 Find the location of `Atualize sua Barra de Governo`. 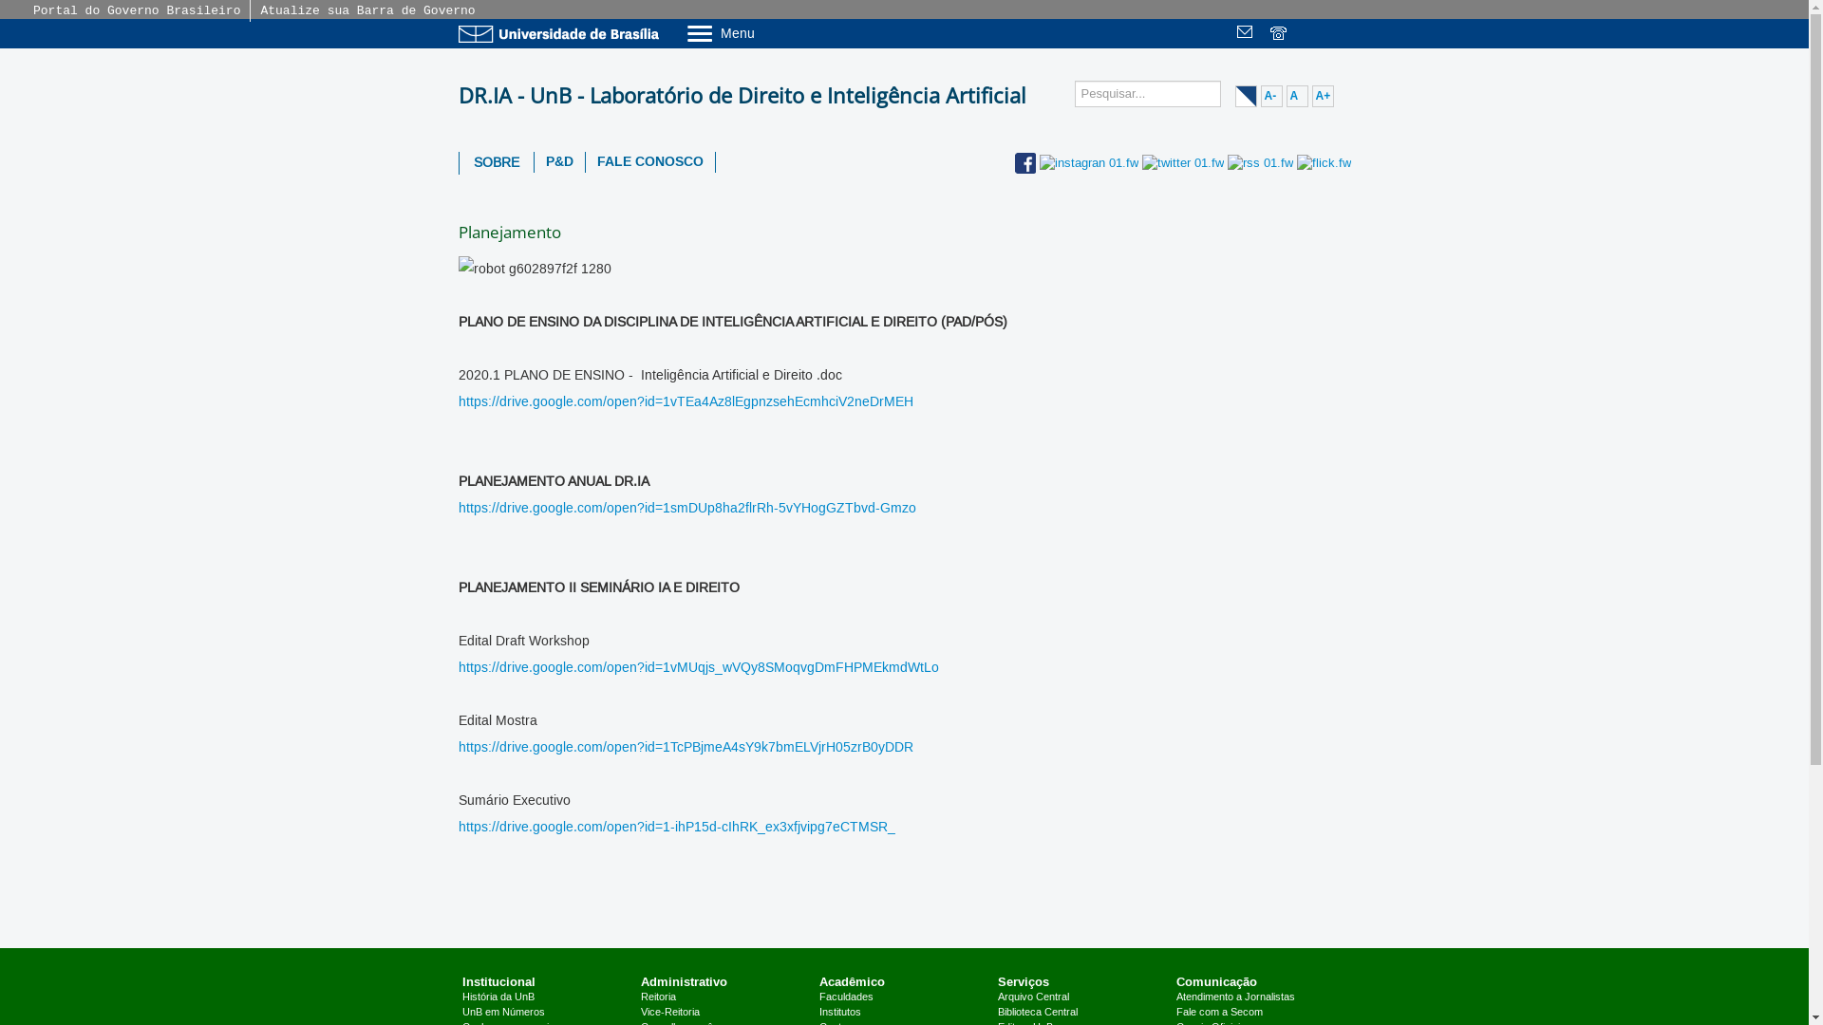

Atualize sua Barra de Governo is located at coordinates (367, 11).